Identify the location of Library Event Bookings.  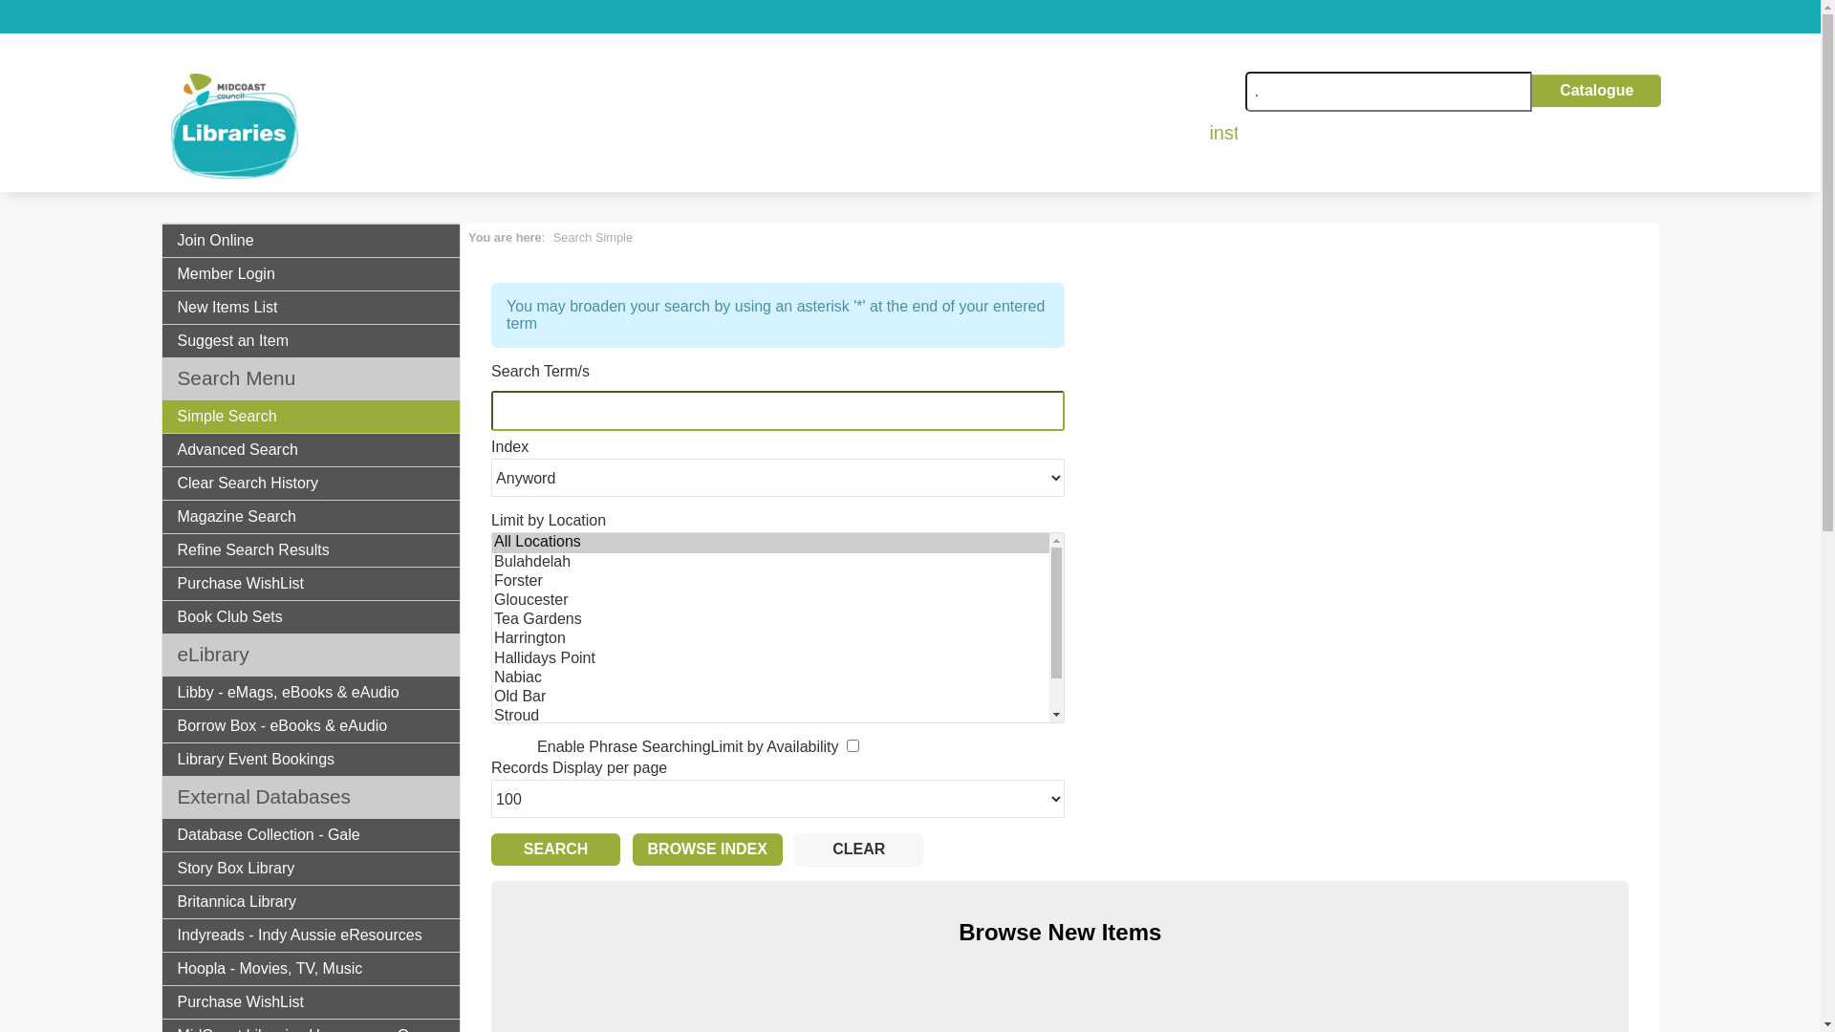
(312, 759).